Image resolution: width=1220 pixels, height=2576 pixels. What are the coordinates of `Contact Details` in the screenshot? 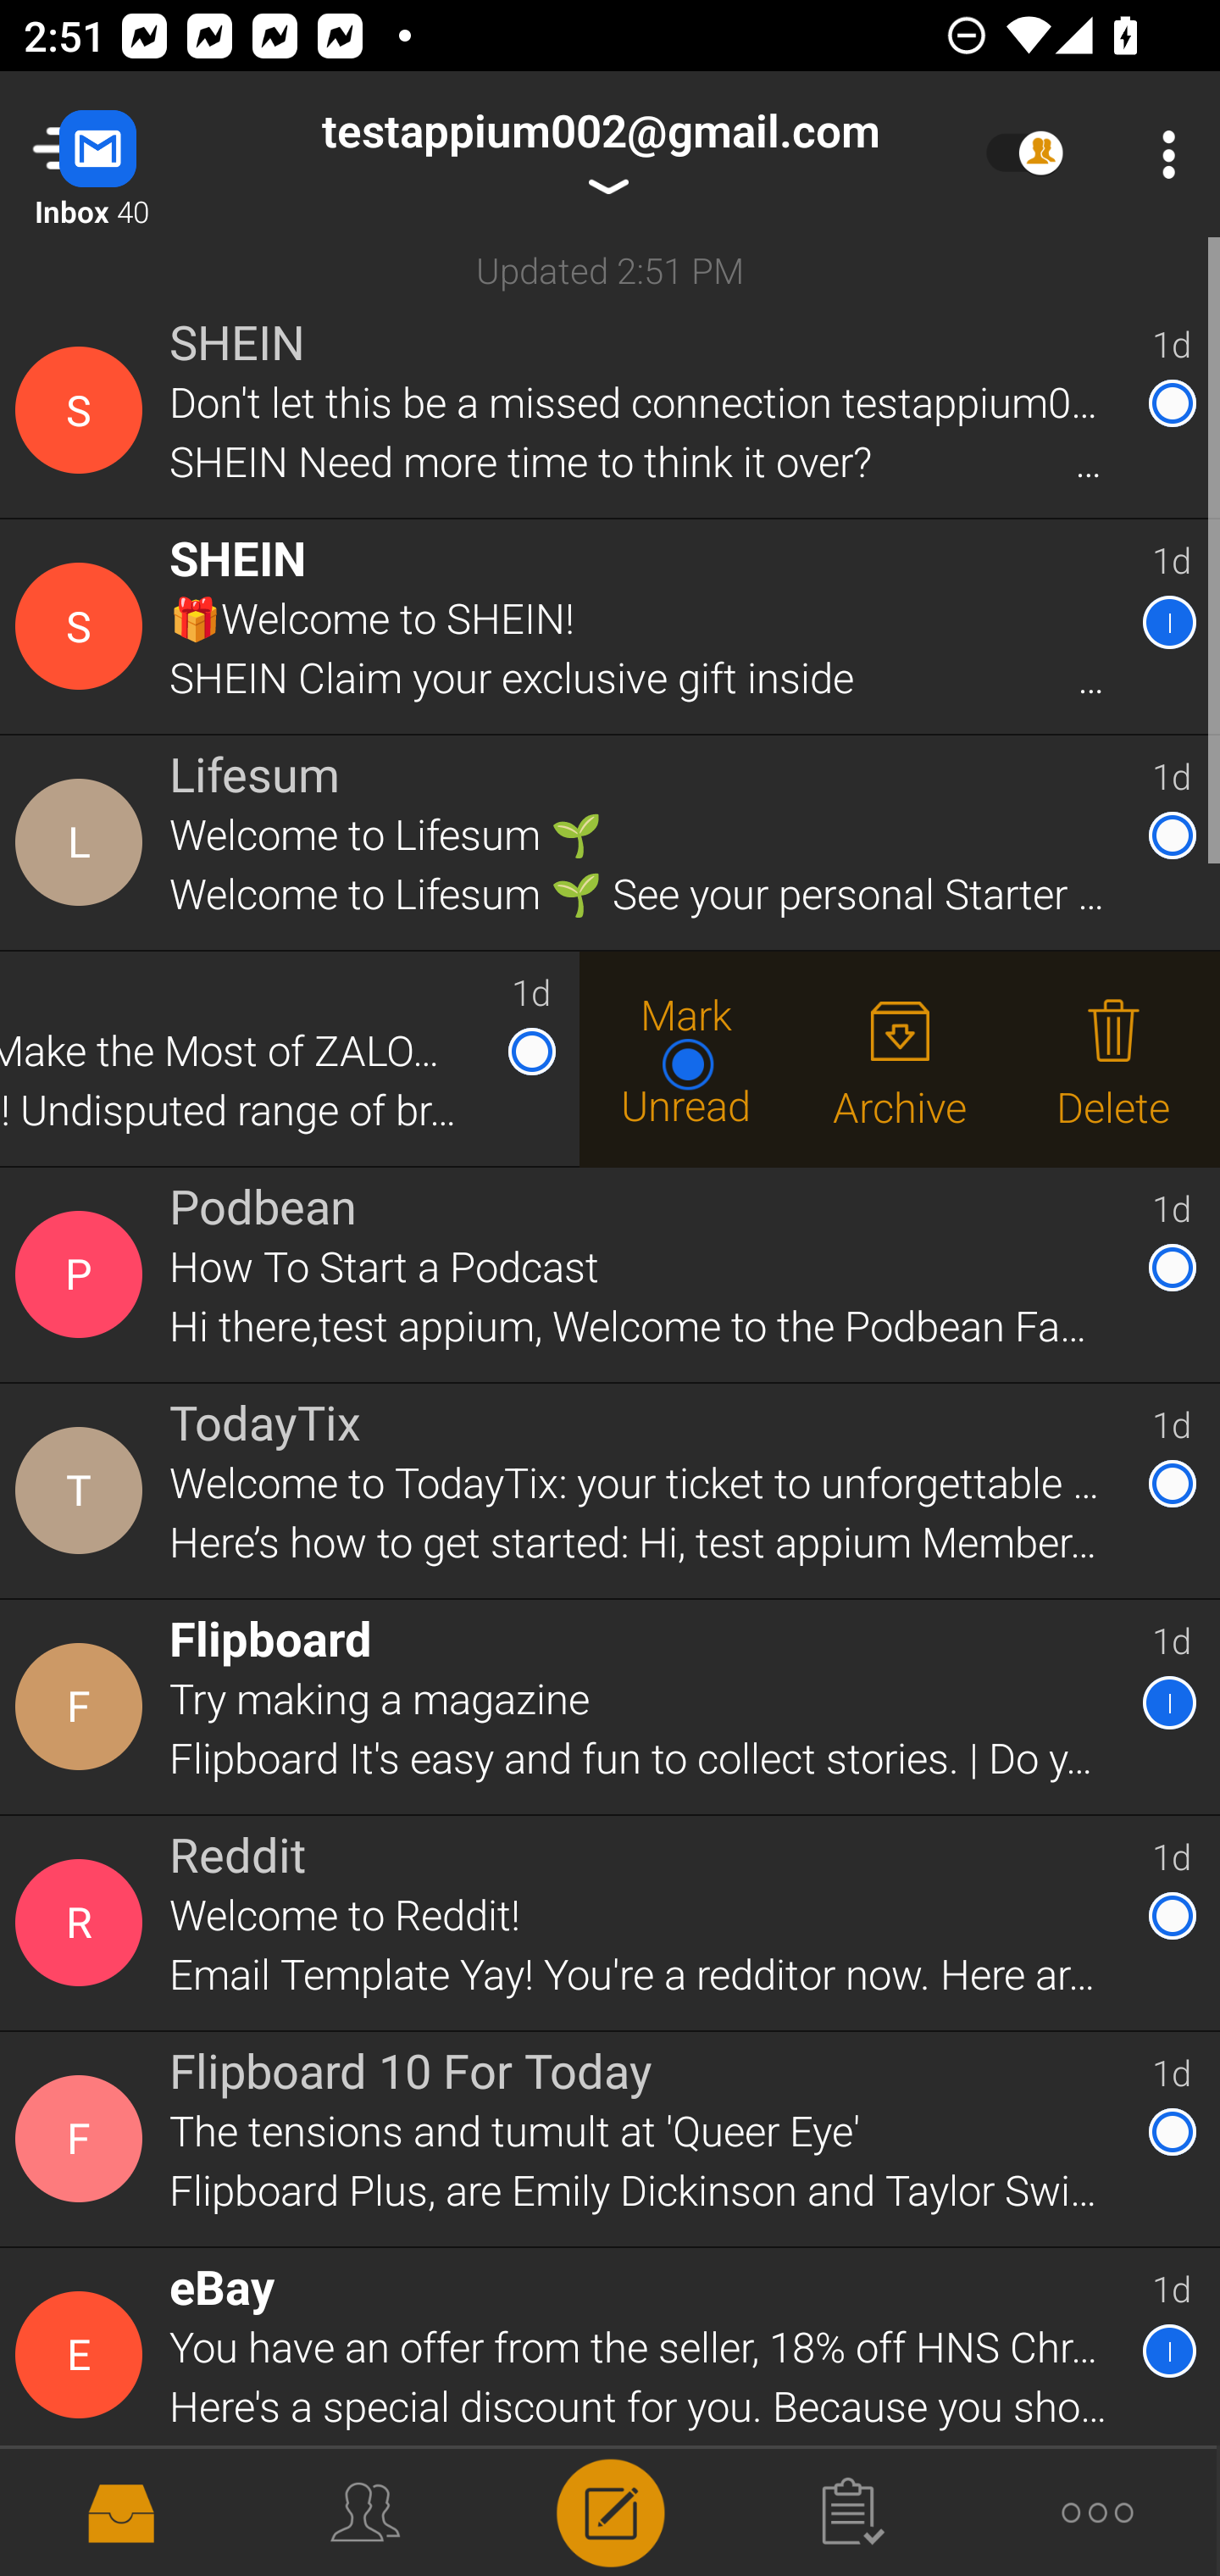 It's located at (83, 1274).